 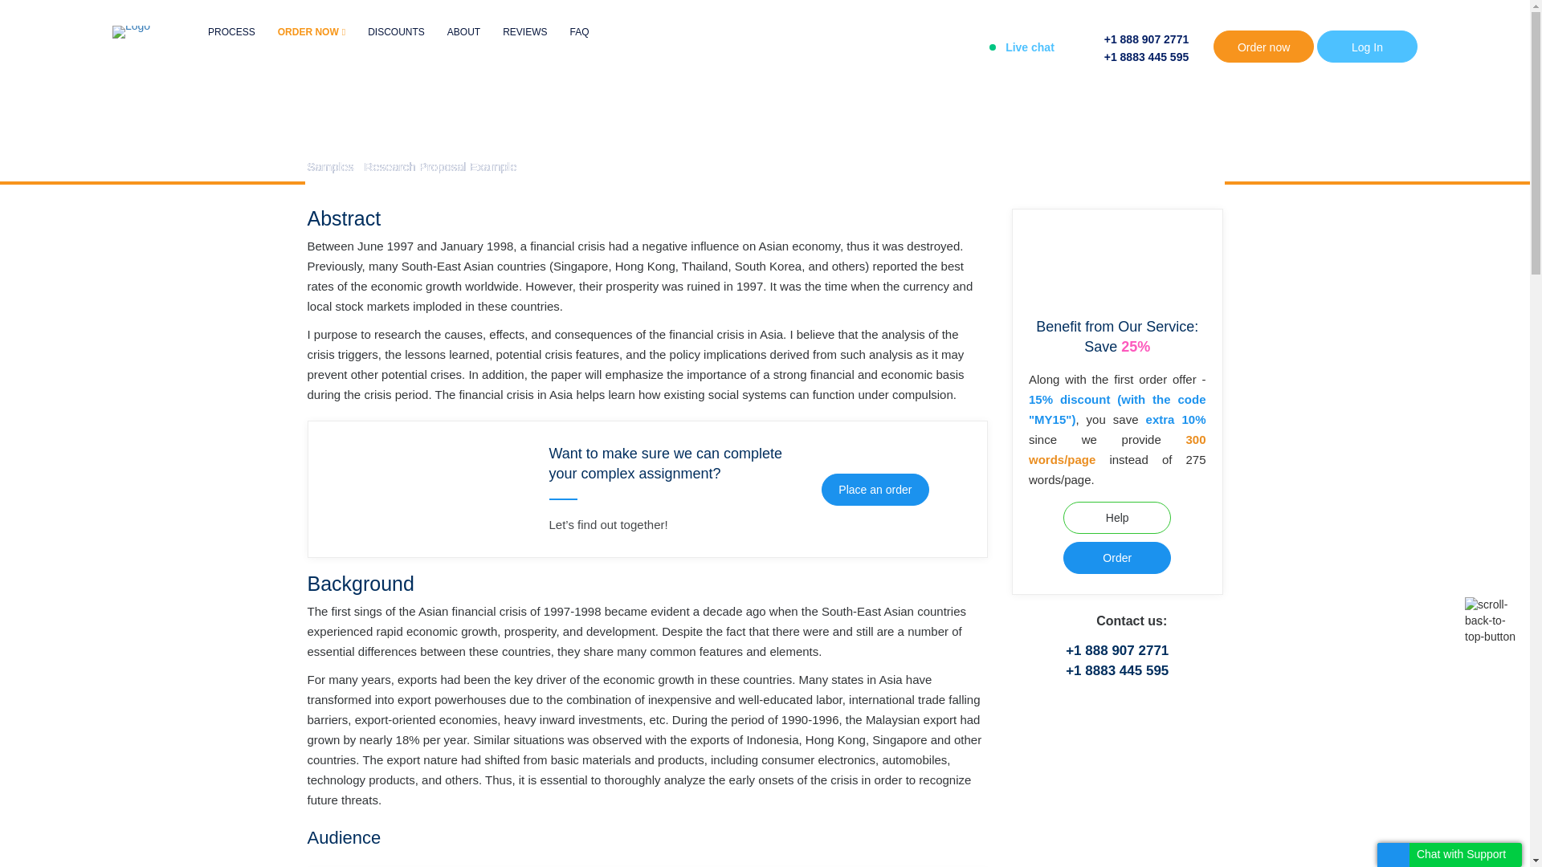 What do you see at coordinates (1263, 46) in the screenshot?
I see `Order now` at bounding box center [1263, 46].